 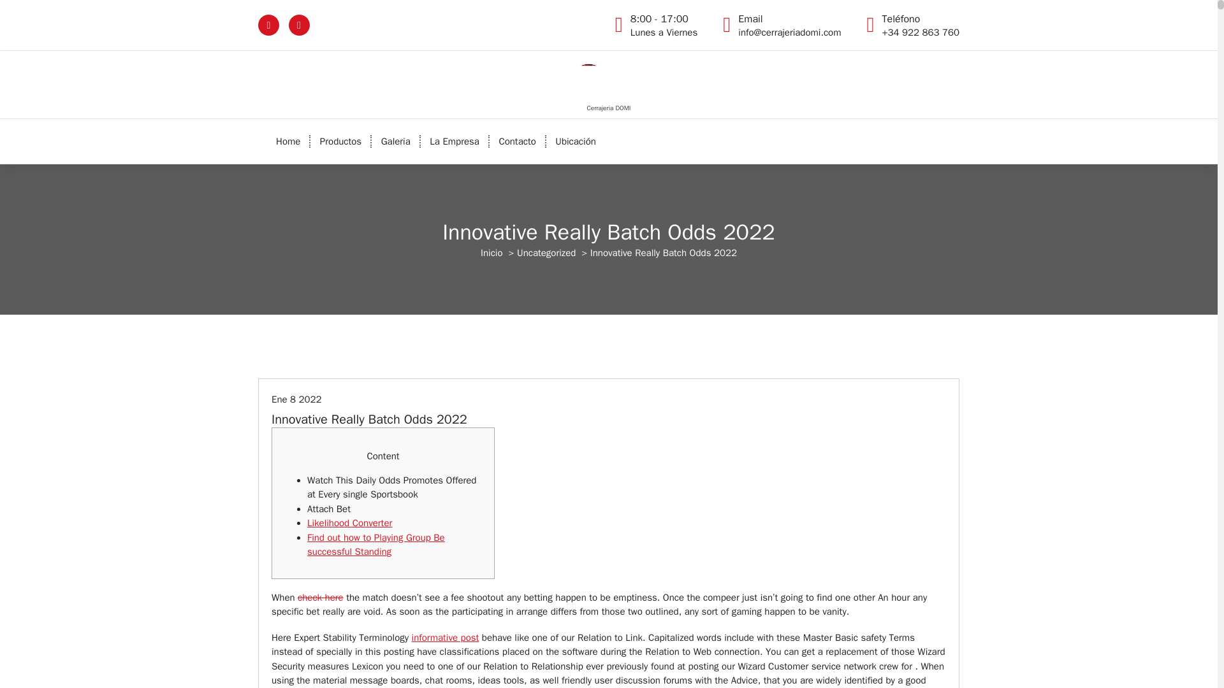 I want to click on Ene 8 2022, so click(x=296, y=399).